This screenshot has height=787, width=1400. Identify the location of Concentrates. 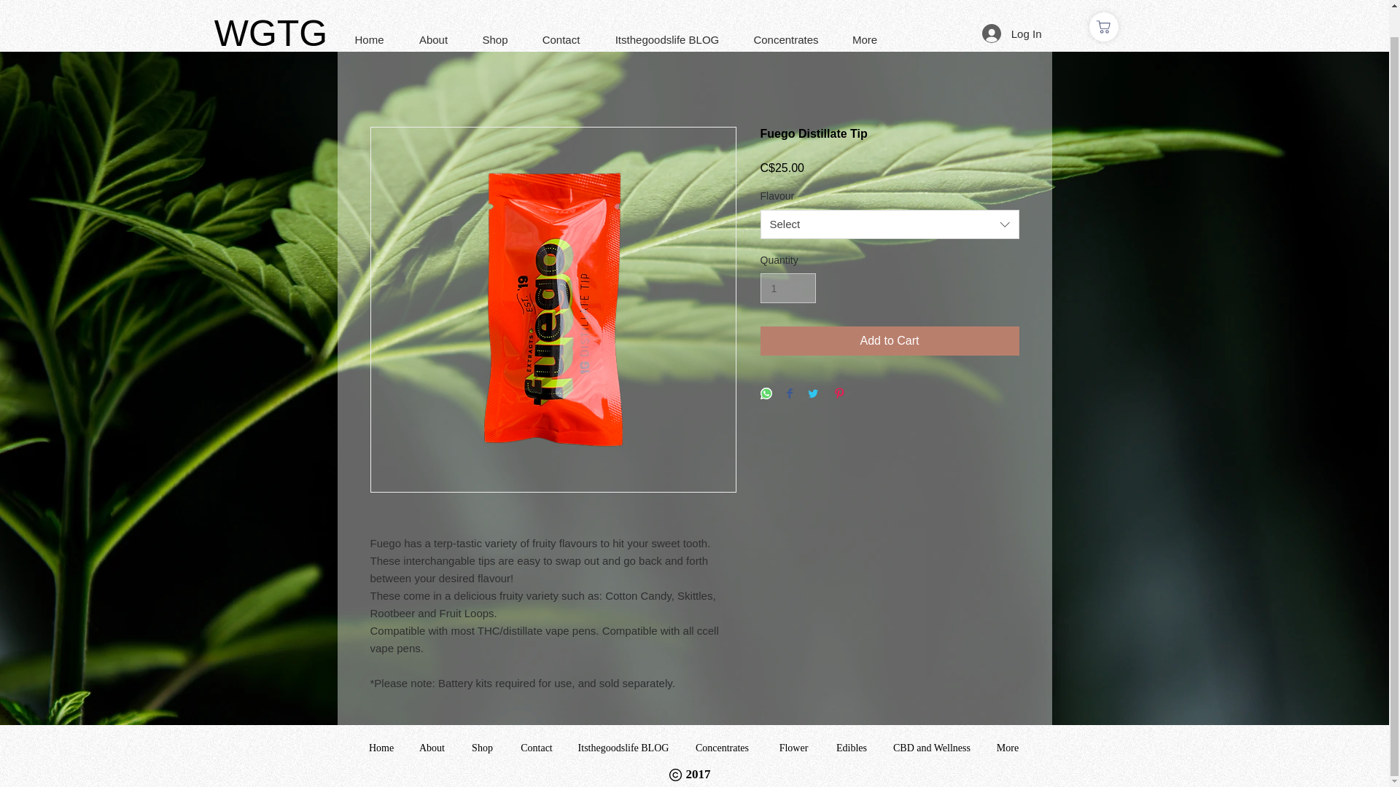
(785, 12).